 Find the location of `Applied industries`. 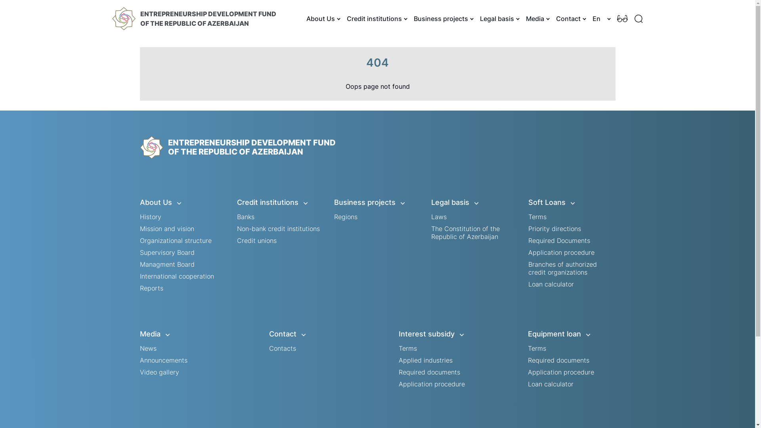

Applied industries is located at coordinates (426, 360).